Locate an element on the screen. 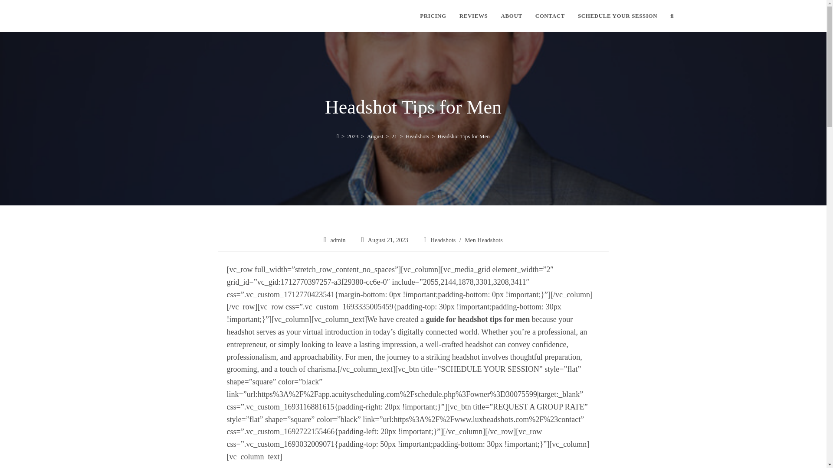 This screenshot has width=833, height=468. Men Headshots is located at coordinates (484, 240).